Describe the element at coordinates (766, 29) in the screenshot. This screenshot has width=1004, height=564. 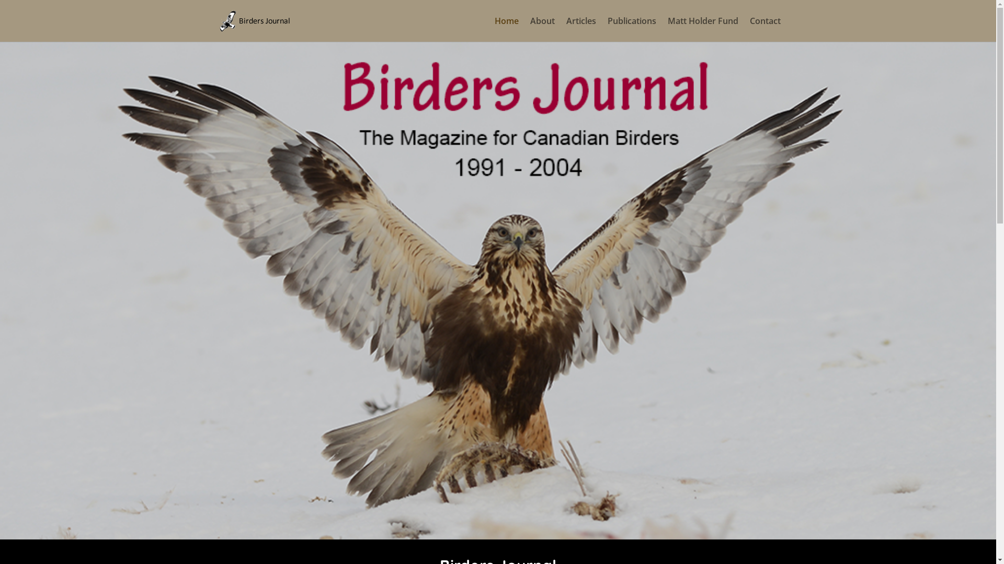
I see `Contact` at that location.